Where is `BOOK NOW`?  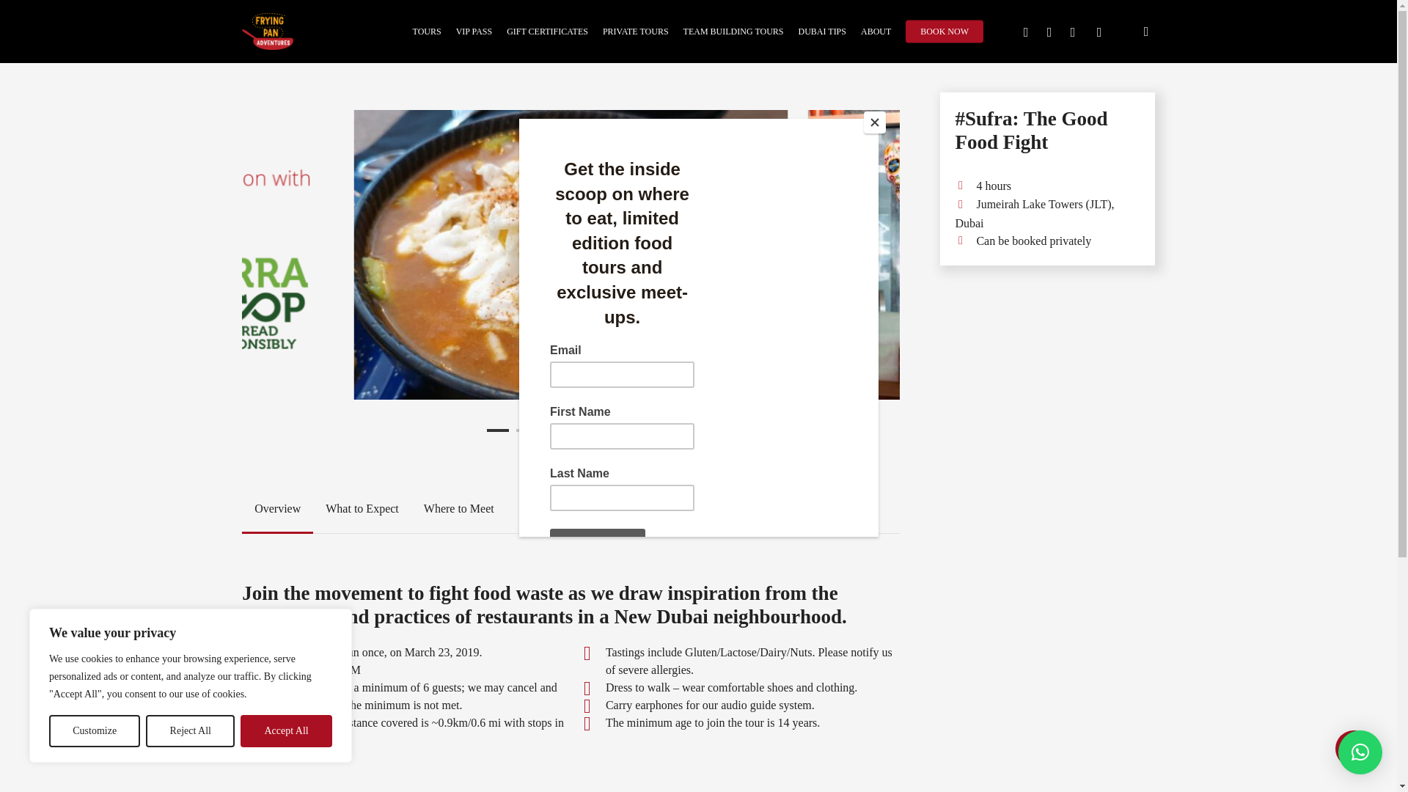
BOOK NOW is located at coordinates (944, 31).